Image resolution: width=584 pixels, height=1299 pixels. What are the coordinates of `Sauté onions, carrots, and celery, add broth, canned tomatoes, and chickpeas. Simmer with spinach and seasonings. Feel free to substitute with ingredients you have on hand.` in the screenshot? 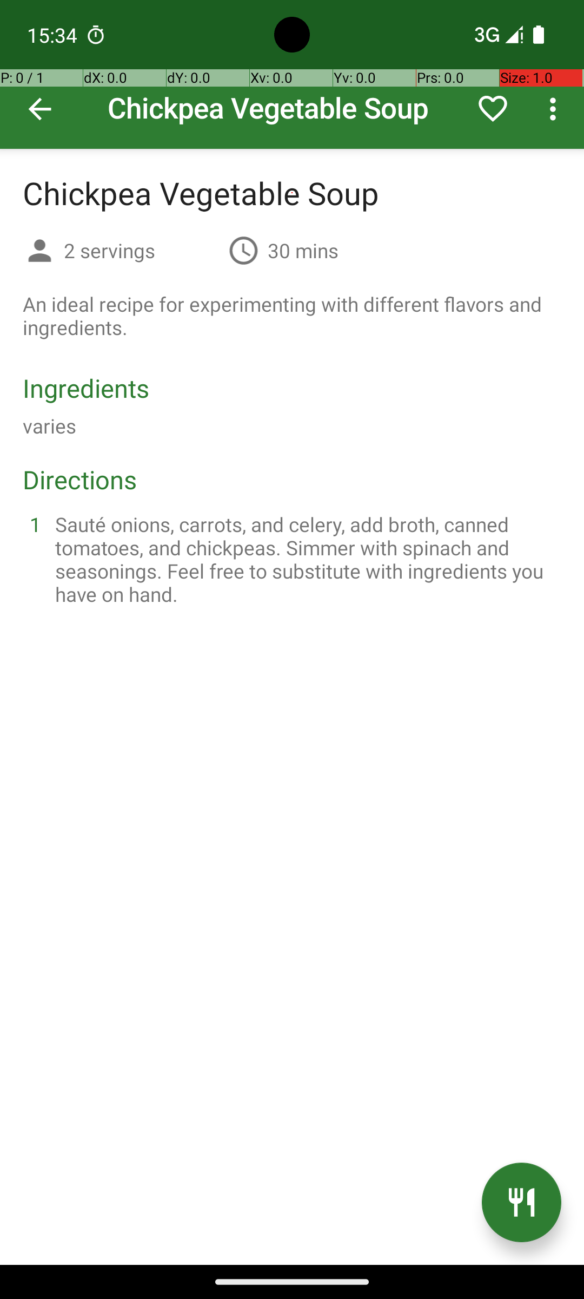 It's located at (305, 559).